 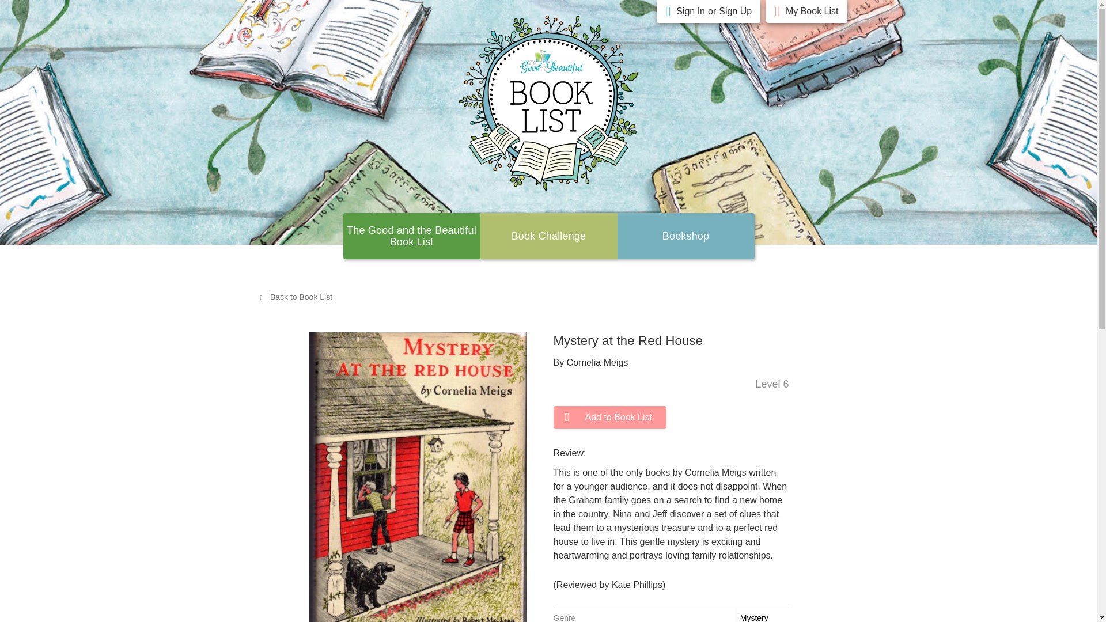 I want to click on Sign In, so click(x=690, y=12).